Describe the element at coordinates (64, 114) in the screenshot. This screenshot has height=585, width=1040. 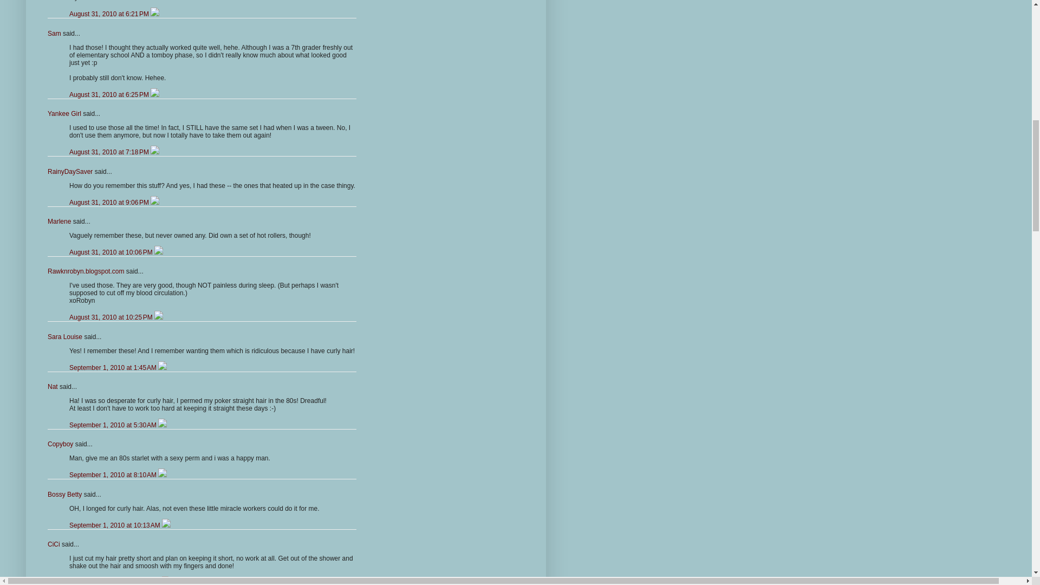
I see `Yankee Girl` at that location.